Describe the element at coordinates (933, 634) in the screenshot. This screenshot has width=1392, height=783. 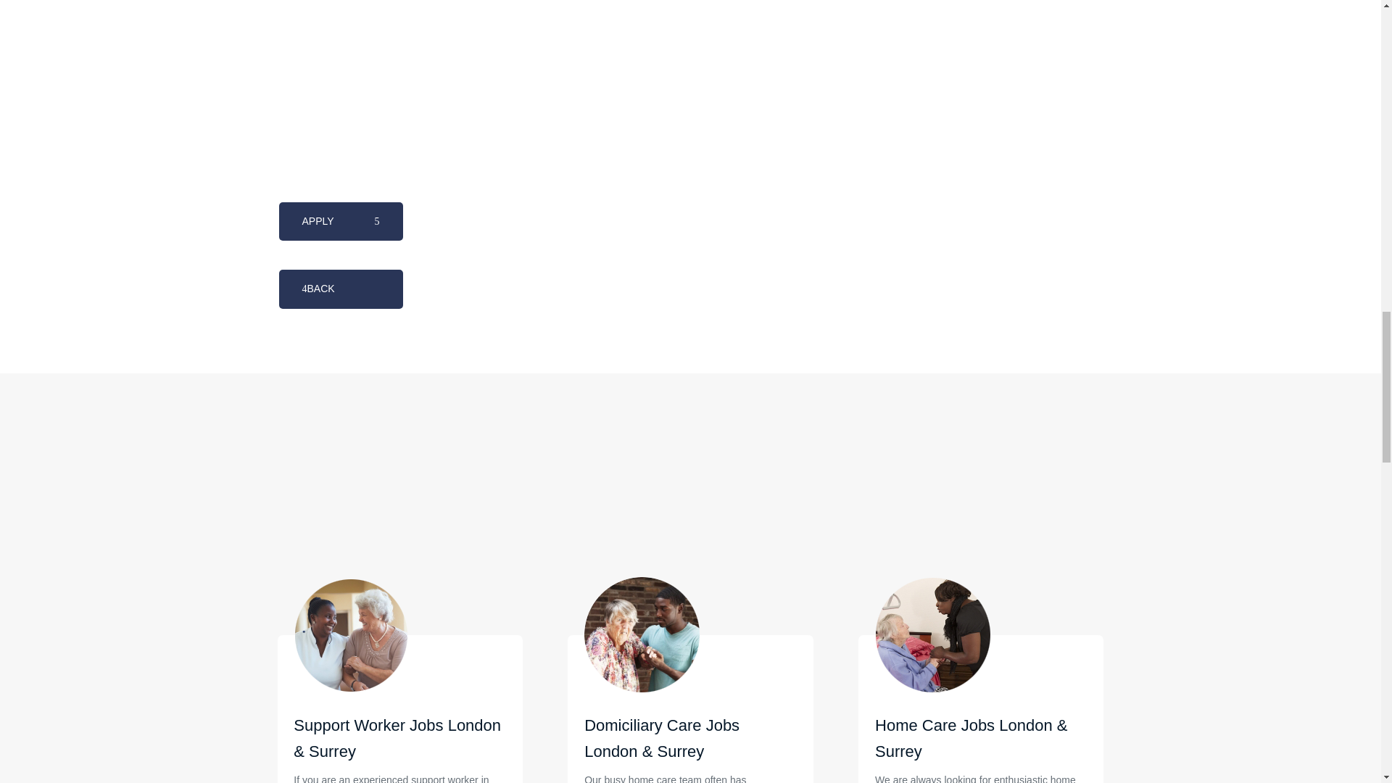
I see `i2312mage-new` at that location.